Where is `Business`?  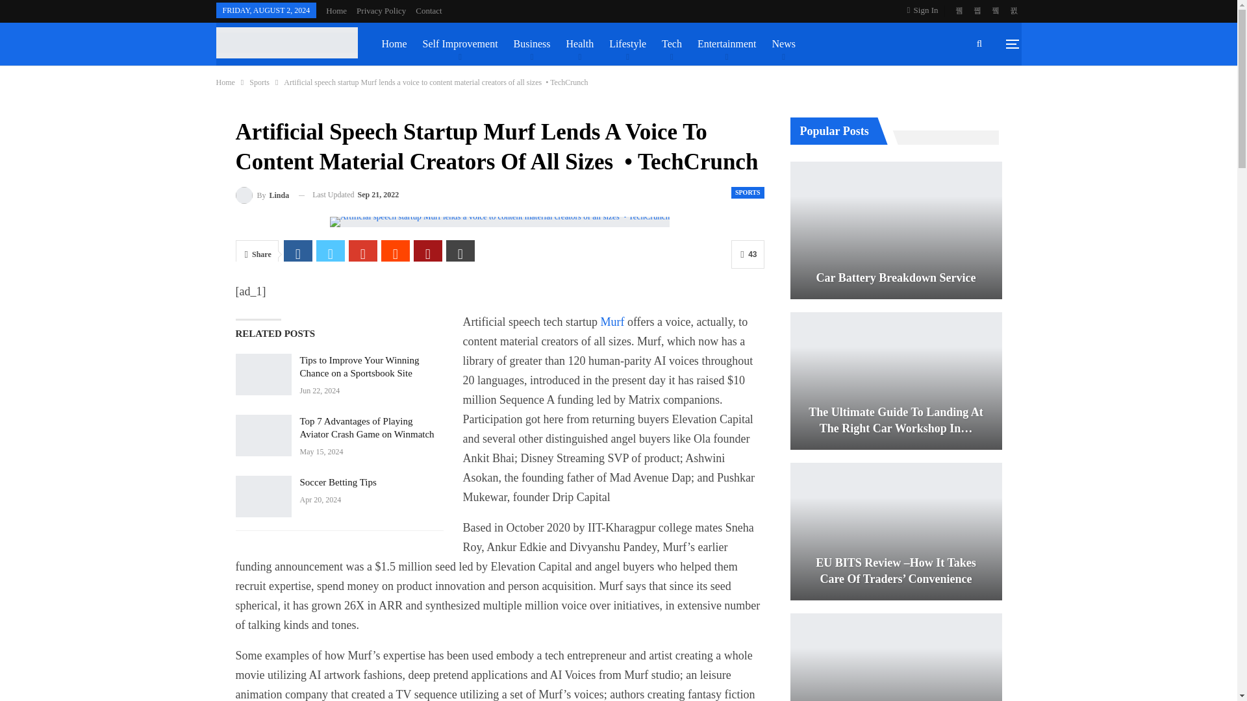
Business is located at coordinates (531, 44).